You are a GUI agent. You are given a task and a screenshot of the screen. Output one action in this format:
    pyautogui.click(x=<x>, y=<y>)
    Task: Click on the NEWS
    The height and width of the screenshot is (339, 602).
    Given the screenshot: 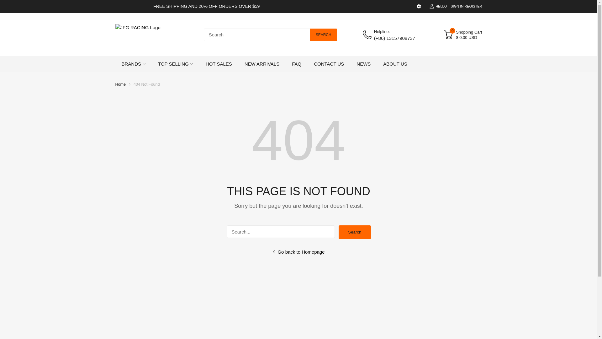 What is the action you would take?
    pyautogui.click(x=363, y=64)
    